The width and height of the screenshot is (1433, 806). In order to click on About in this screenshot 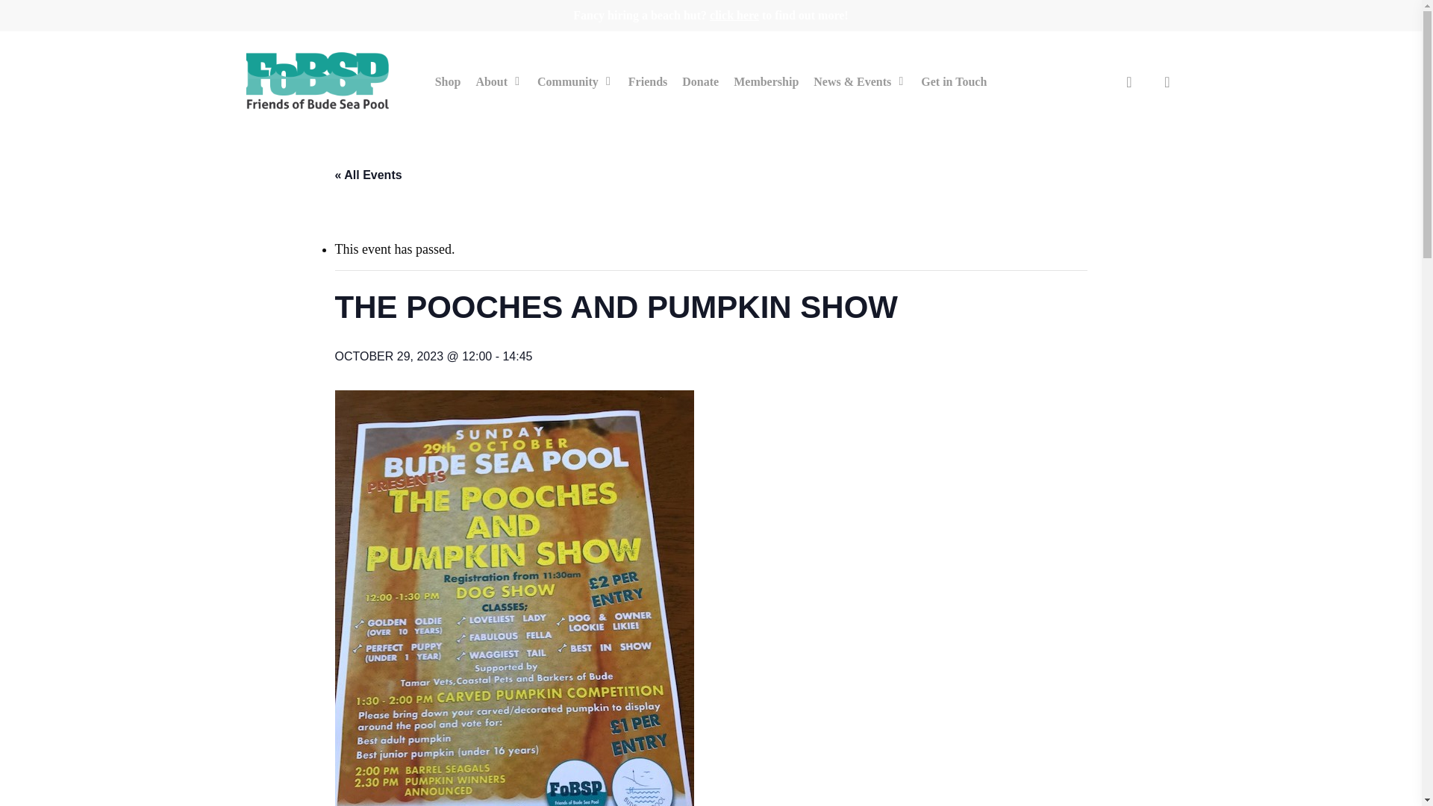, I will do `click(499, 82)`.